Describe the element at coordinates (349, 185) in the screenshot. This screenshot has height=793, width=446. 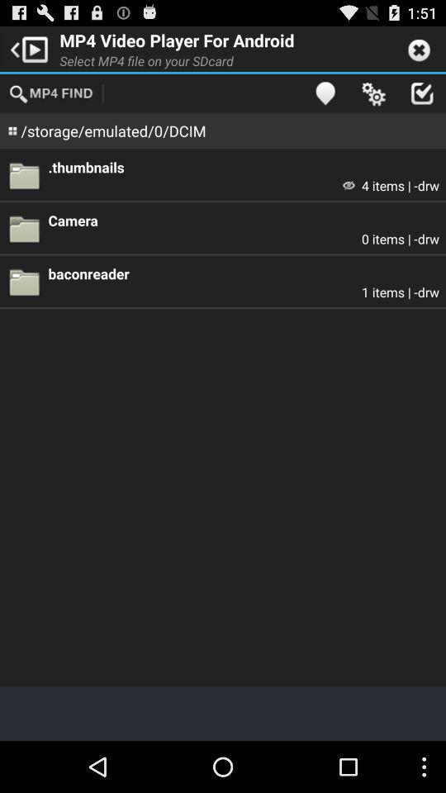
I see `turn off the app to the left of 4 items | -drw item` at that location.